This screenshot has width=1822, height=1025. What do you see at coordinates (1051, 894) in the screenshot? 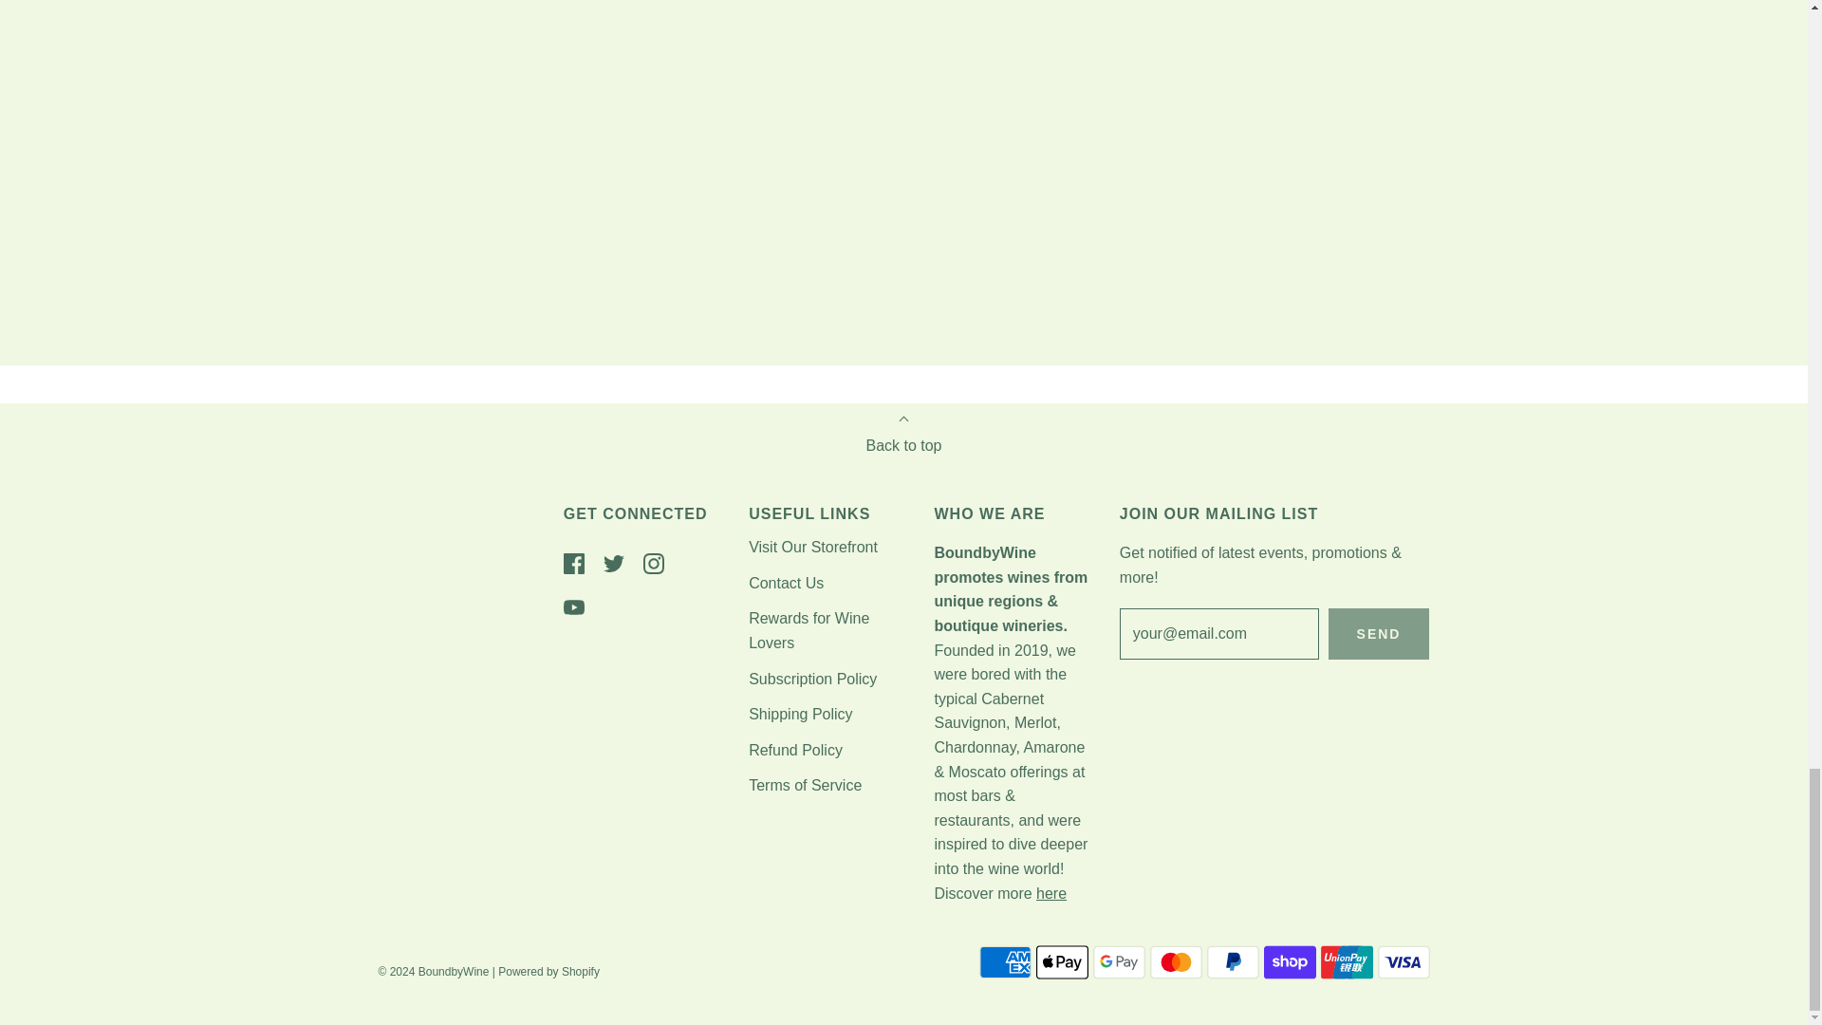
I see `About Us` at bounding box center [1051, 894].